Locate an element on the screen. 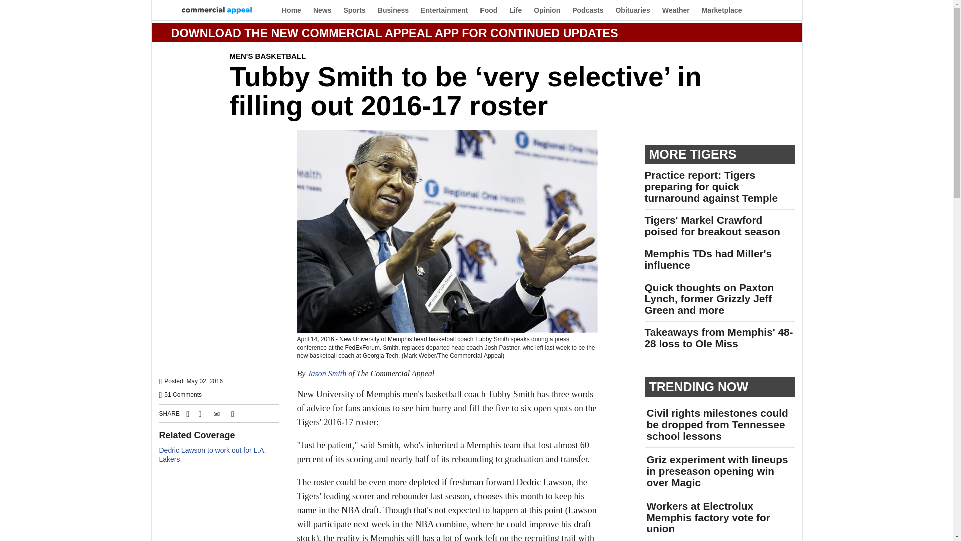 The image size is (961, 541). Jason Smith is located at coordinates (326, 373).